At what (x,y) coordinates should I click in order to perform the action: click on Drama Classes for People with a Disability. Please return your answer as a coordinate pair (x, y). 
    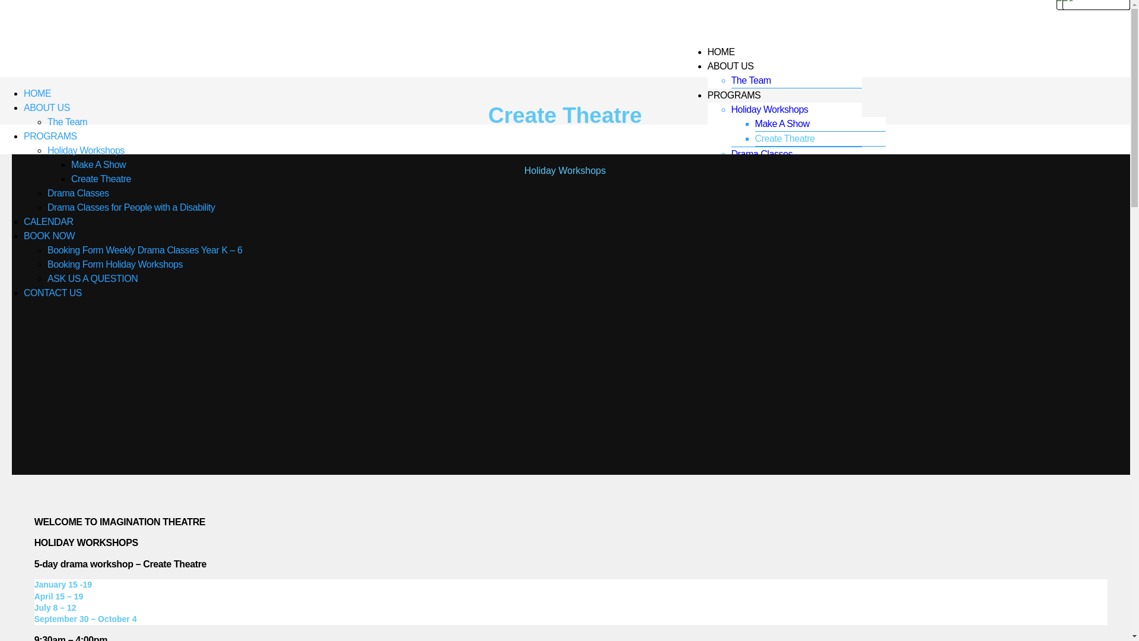
    Looking at the image, I should click on (796, 176).